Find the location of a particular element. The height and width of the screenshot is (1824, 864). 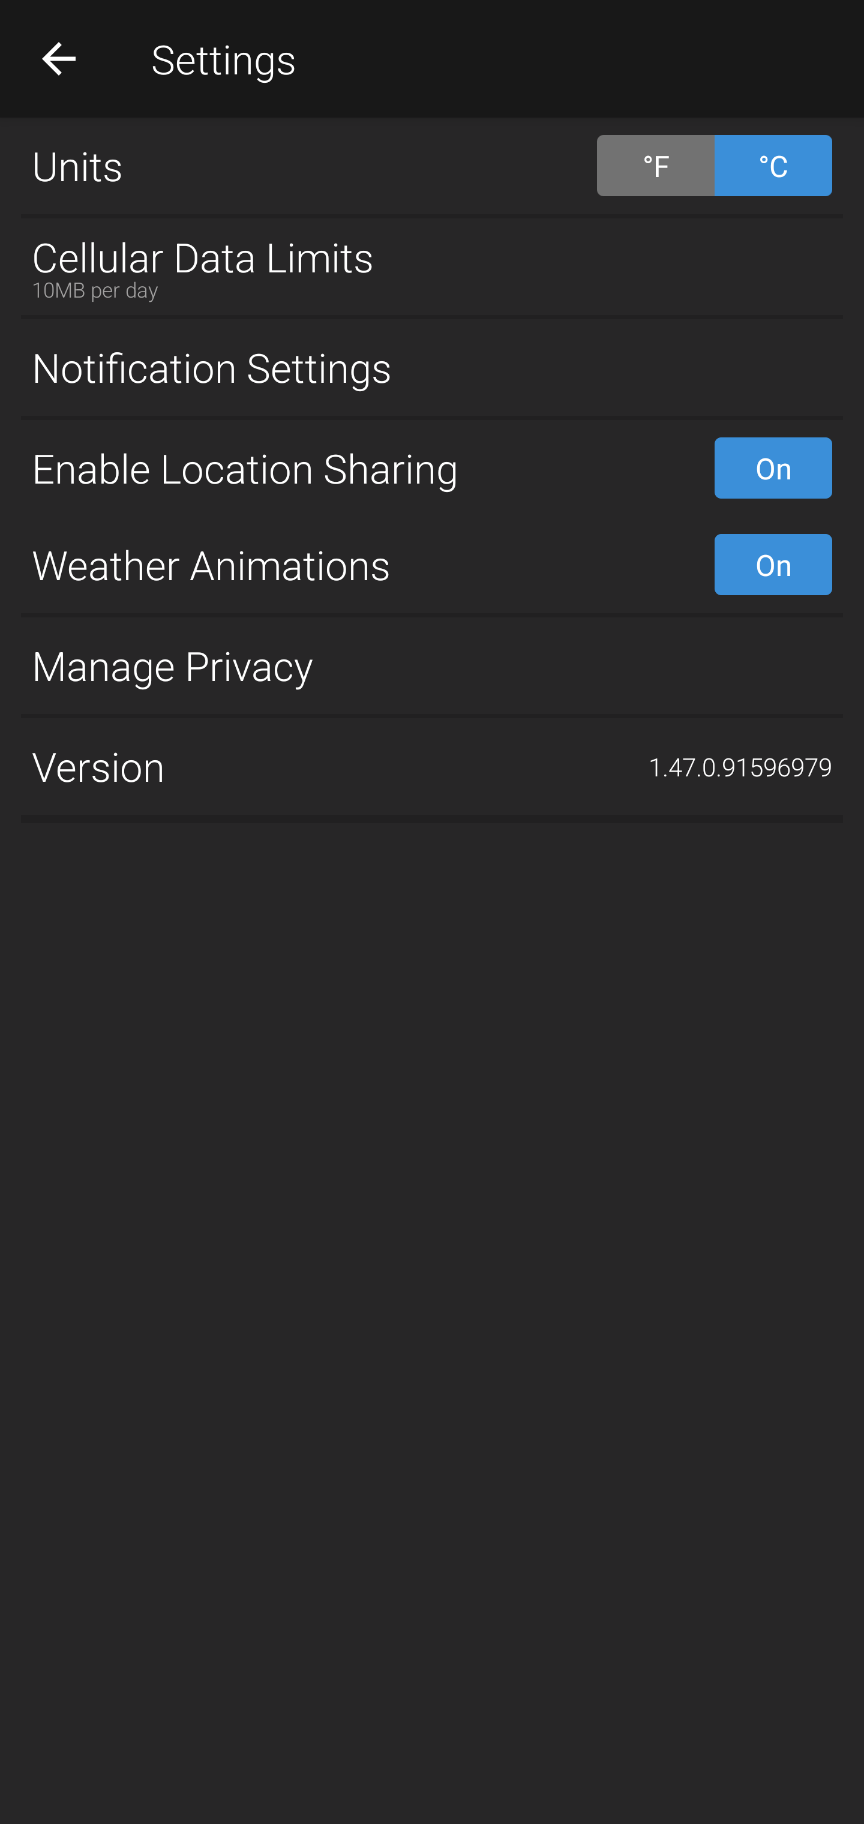

Cellular Data Limits 10MB per day is located at coordinates (432, 266).